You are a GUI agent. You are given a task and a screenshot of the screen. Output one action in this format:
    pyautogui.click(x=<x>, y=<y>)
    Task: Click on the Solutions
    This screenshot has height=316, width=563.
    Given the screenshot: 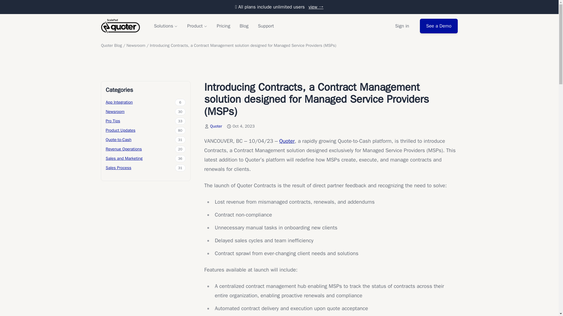 What is the action you would take?
    pyautogui.click(x=166, y=26)
    